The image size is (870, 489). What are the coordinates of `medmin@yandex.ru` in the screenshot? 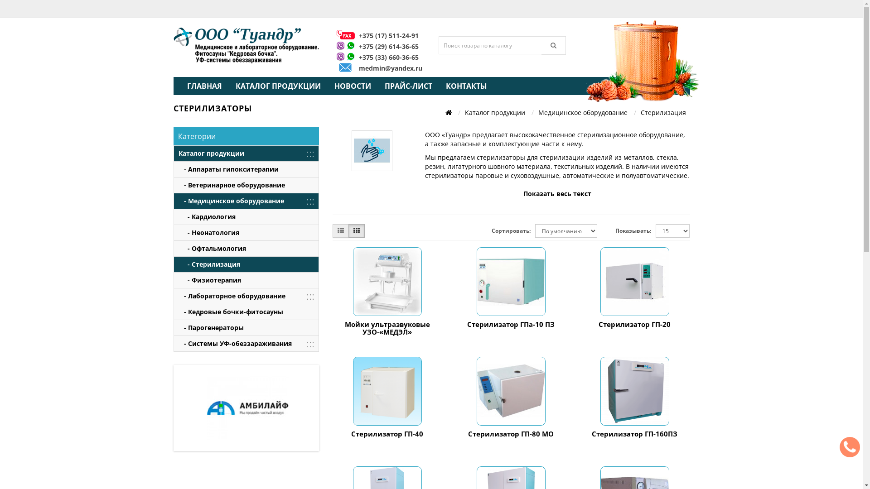 It's located at (391, 68).